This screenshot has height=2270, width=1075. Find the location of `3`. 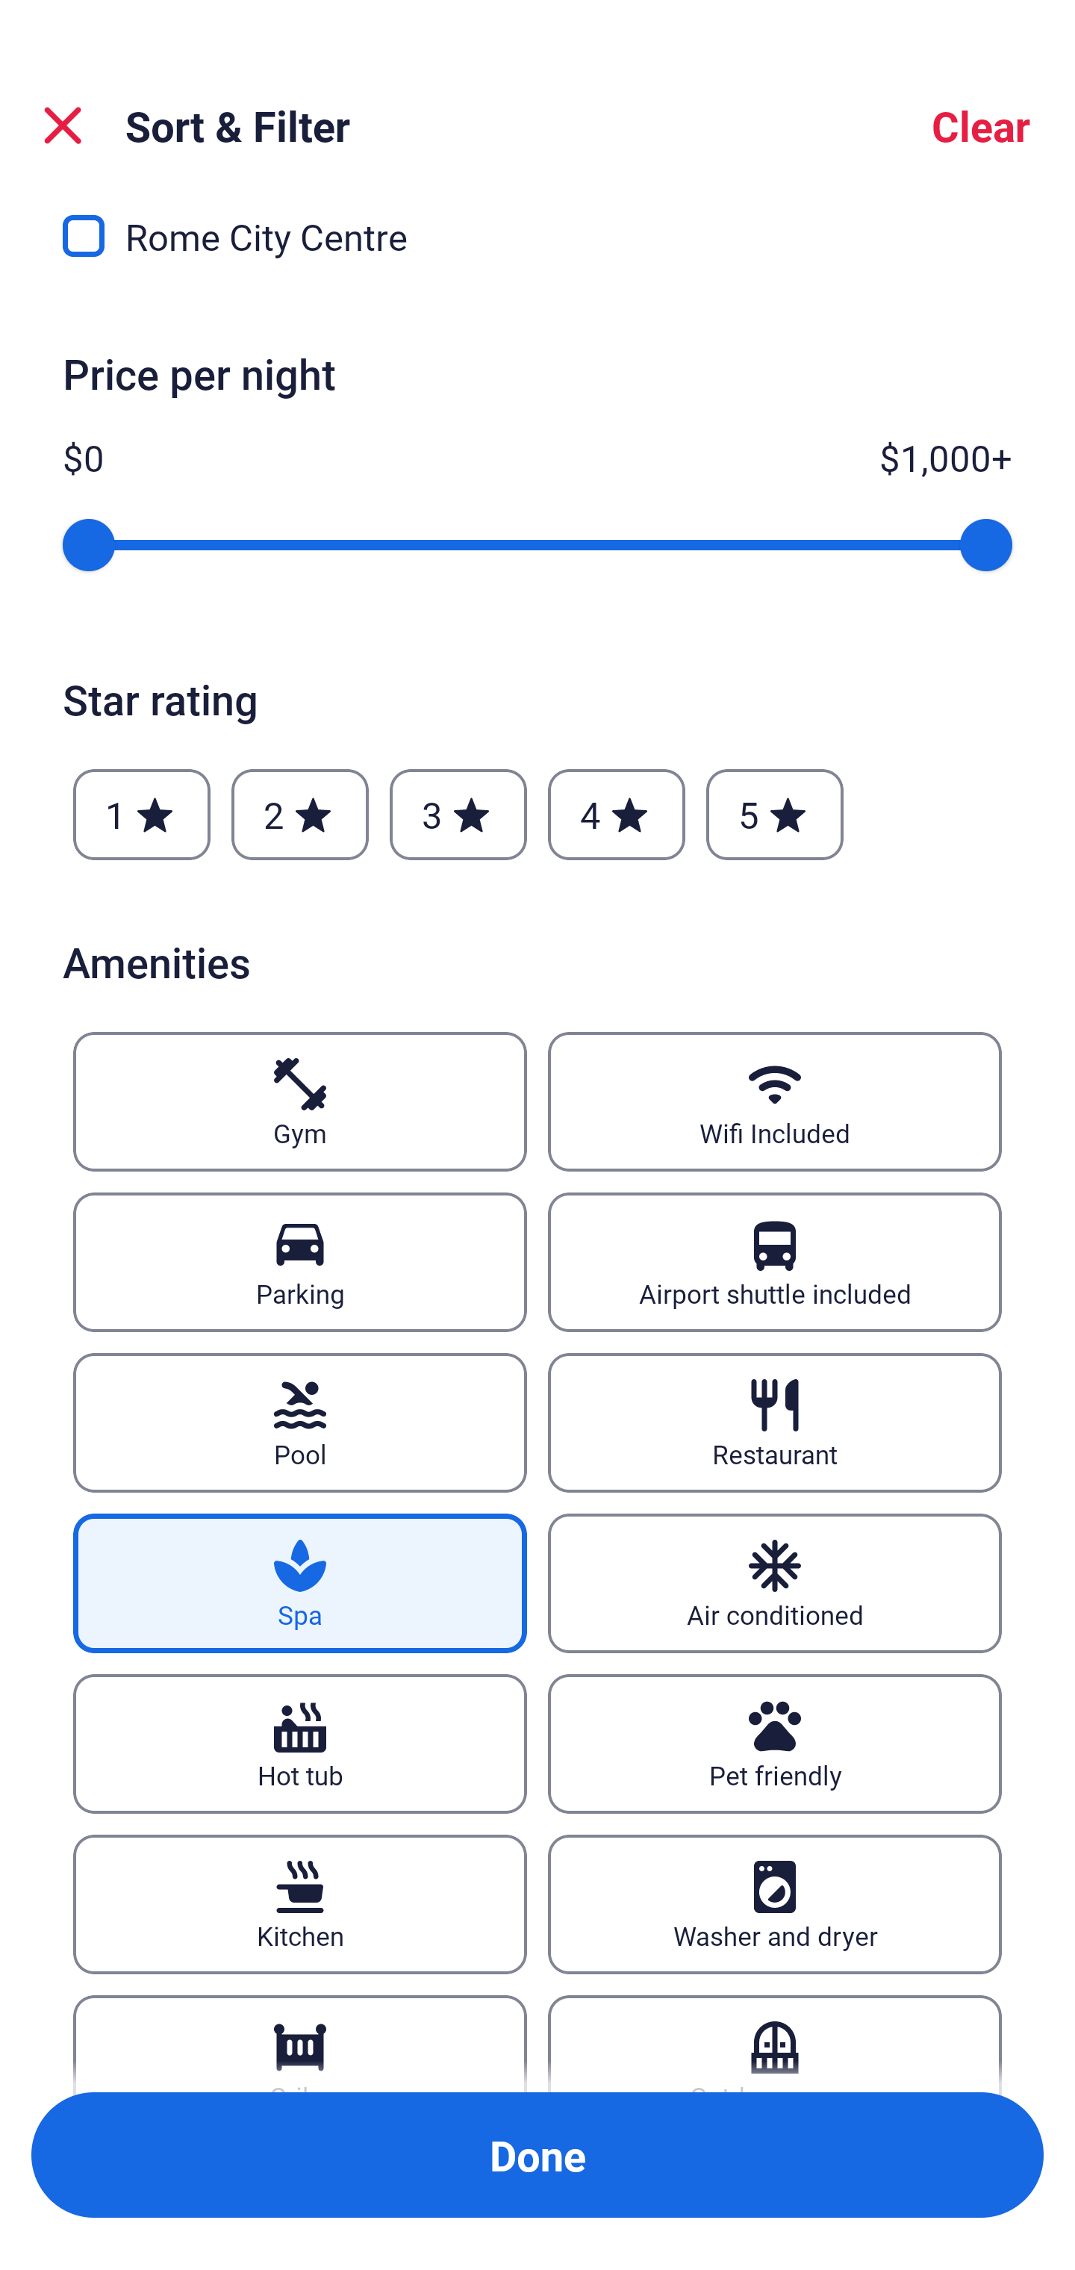

3 is located at coordinates (458, 815).